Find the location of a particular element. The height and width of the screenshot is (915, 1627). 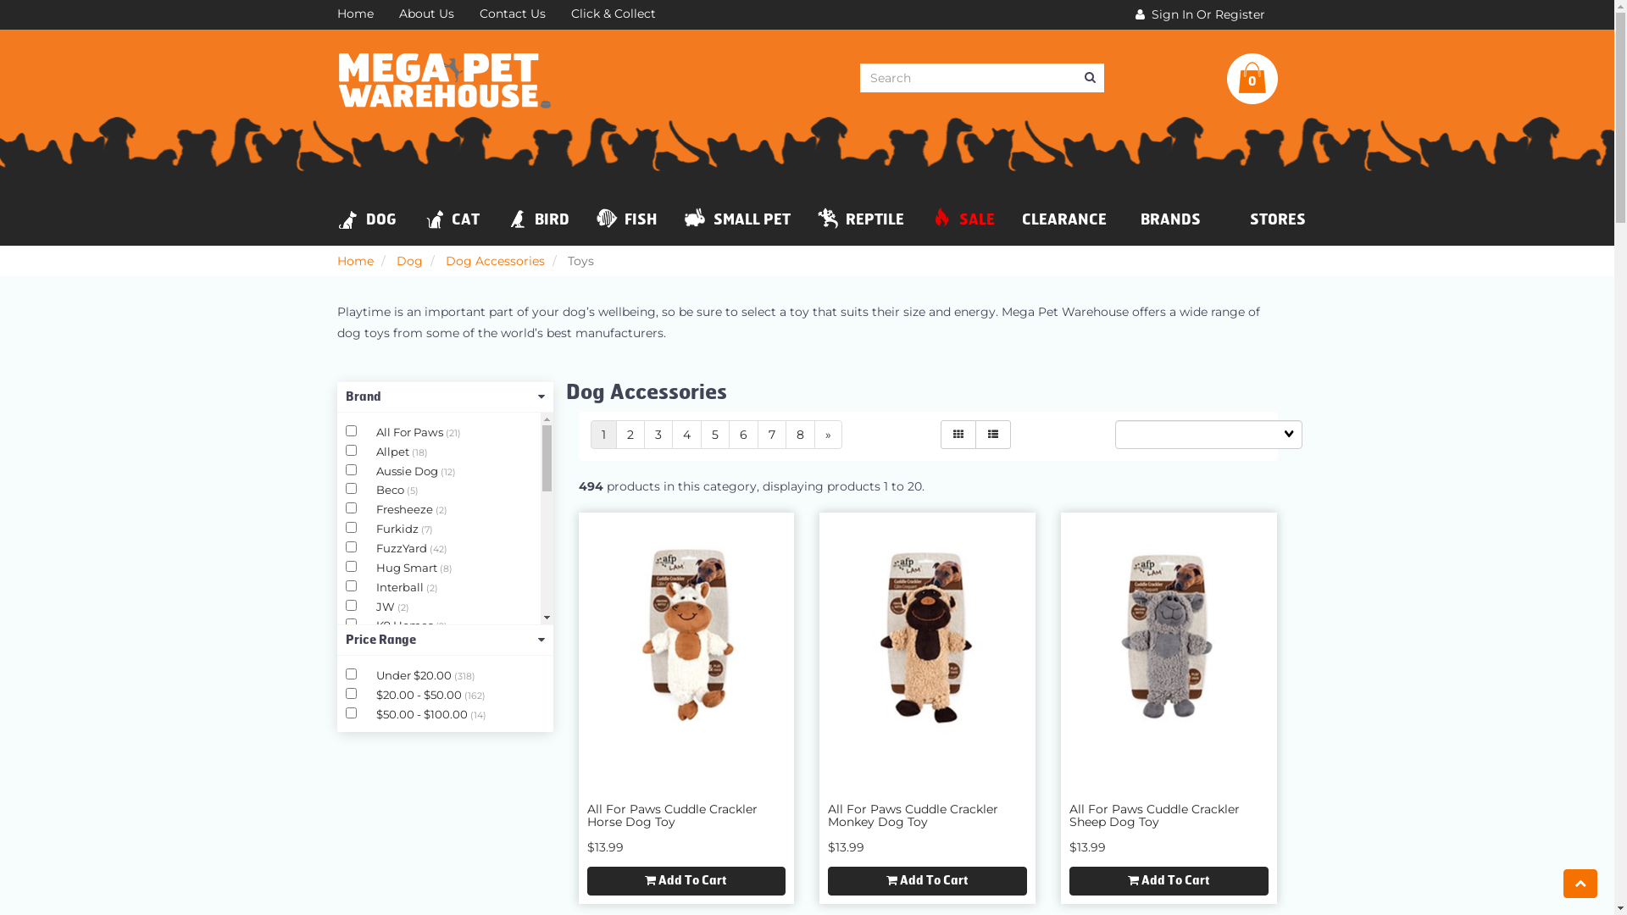

Allpet is located at coordinates (394, 452).